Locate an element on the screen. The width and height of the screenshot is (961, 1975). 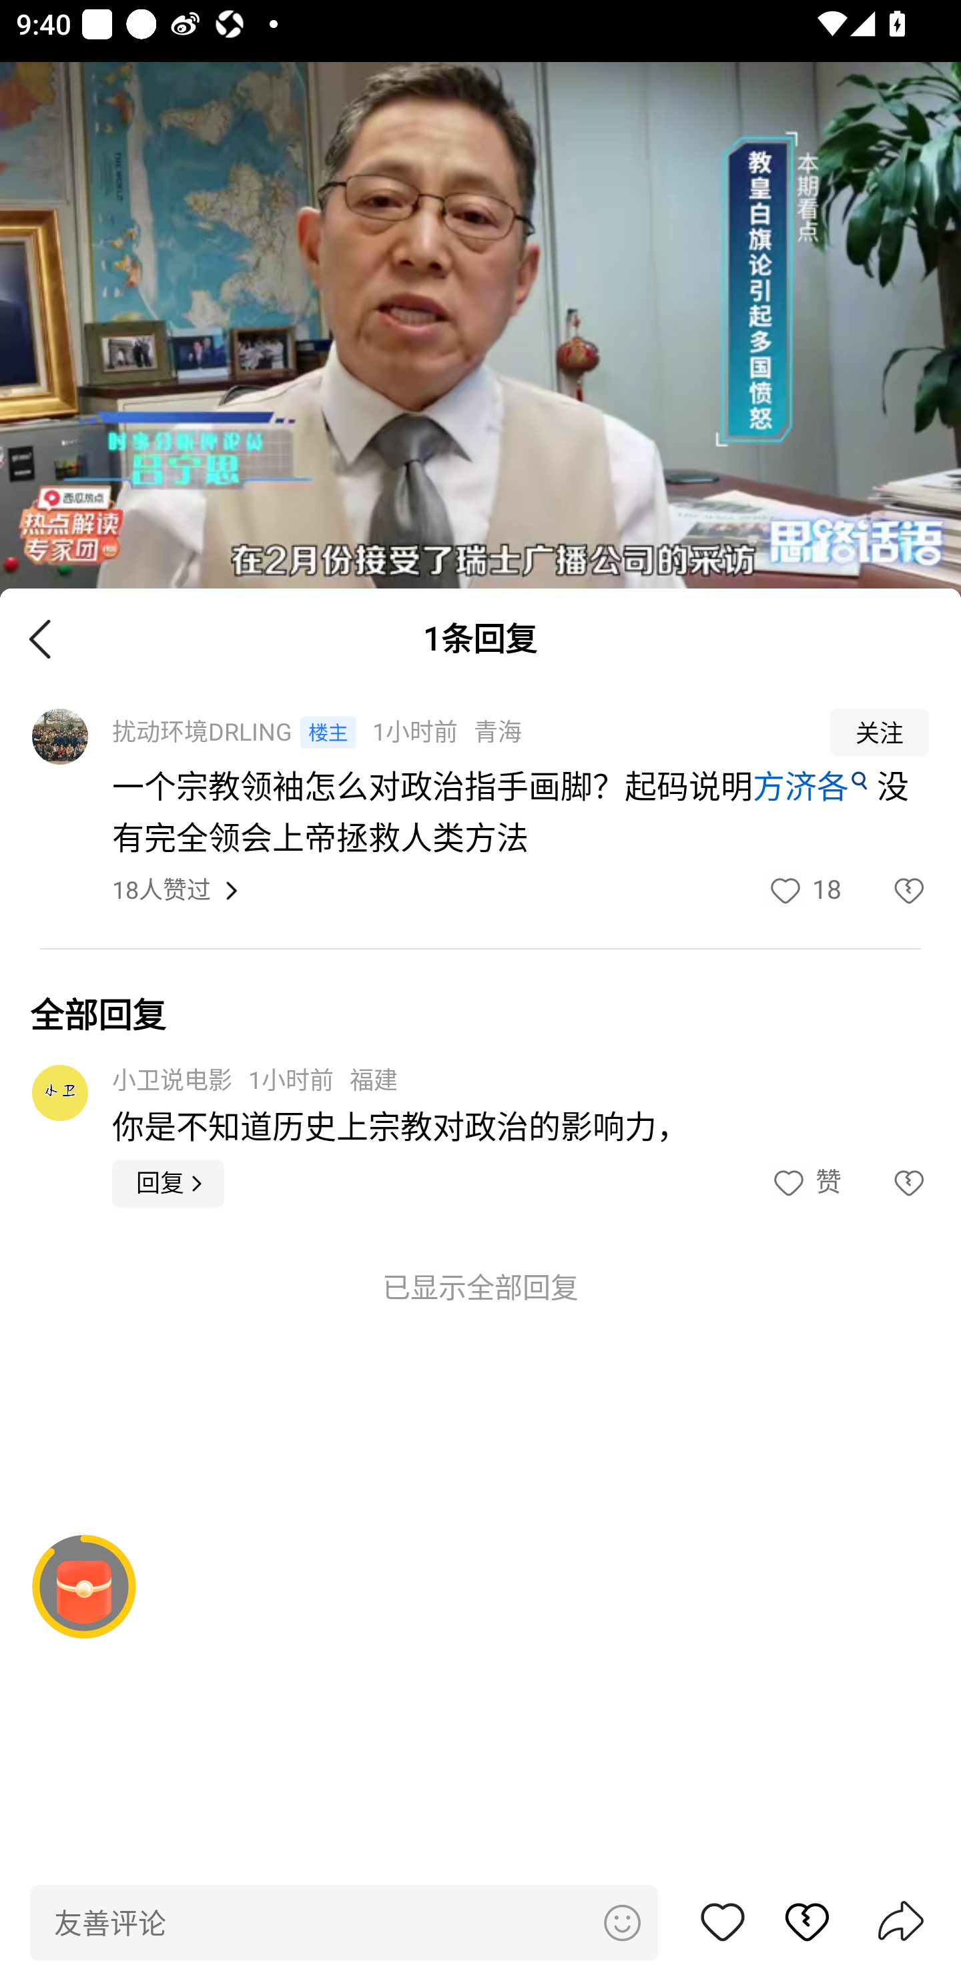
关闭 is located at coordinates (40, 638).